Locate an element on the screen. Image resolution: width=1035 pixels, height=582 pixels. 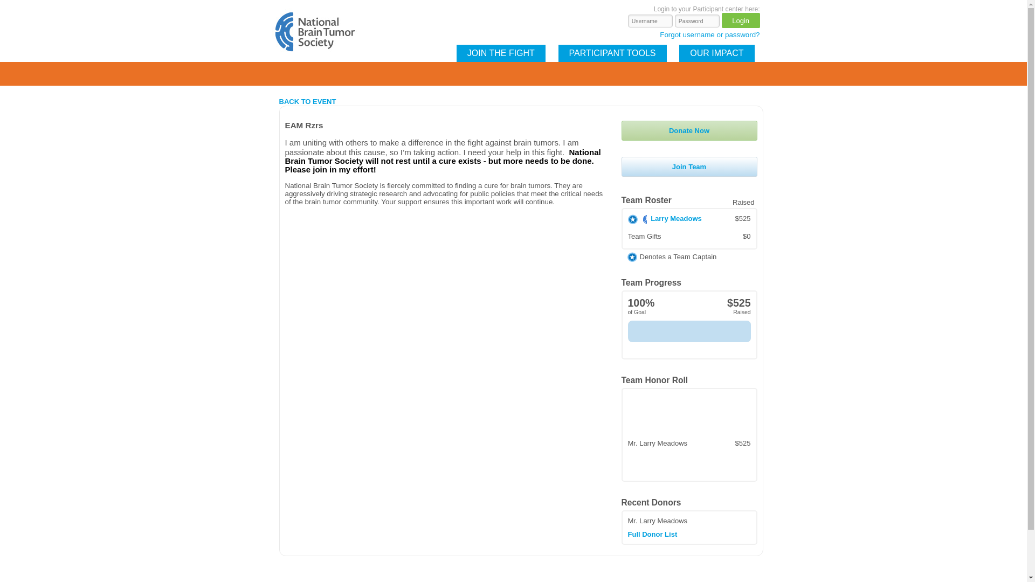
JOIN THE FIGHT is located at coordinates (500, 53).